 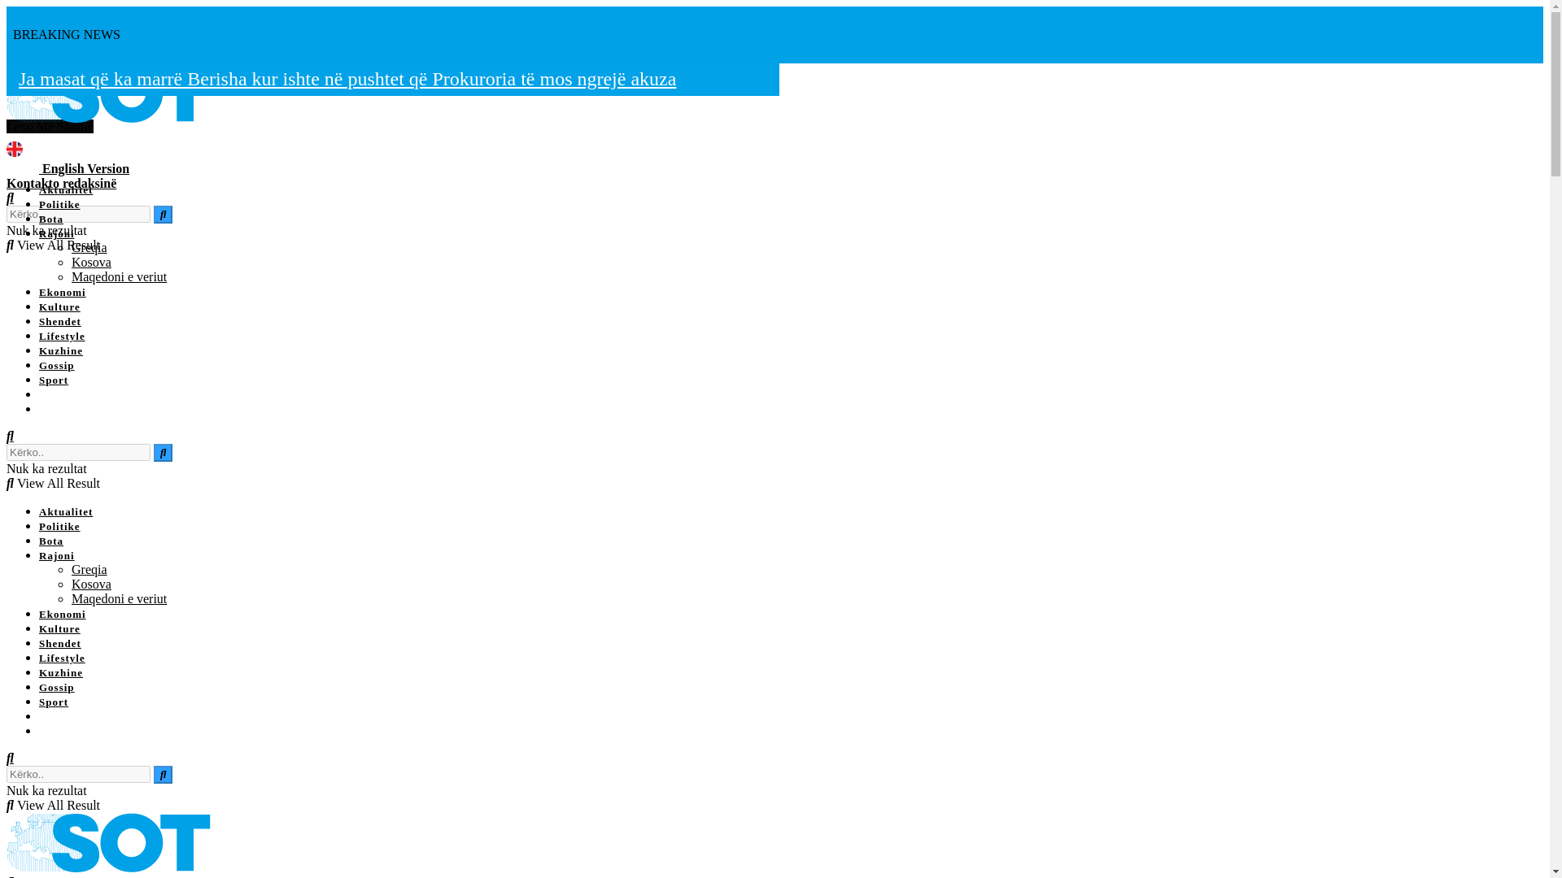 I want to click on English Version, so click(x=85, y=168).